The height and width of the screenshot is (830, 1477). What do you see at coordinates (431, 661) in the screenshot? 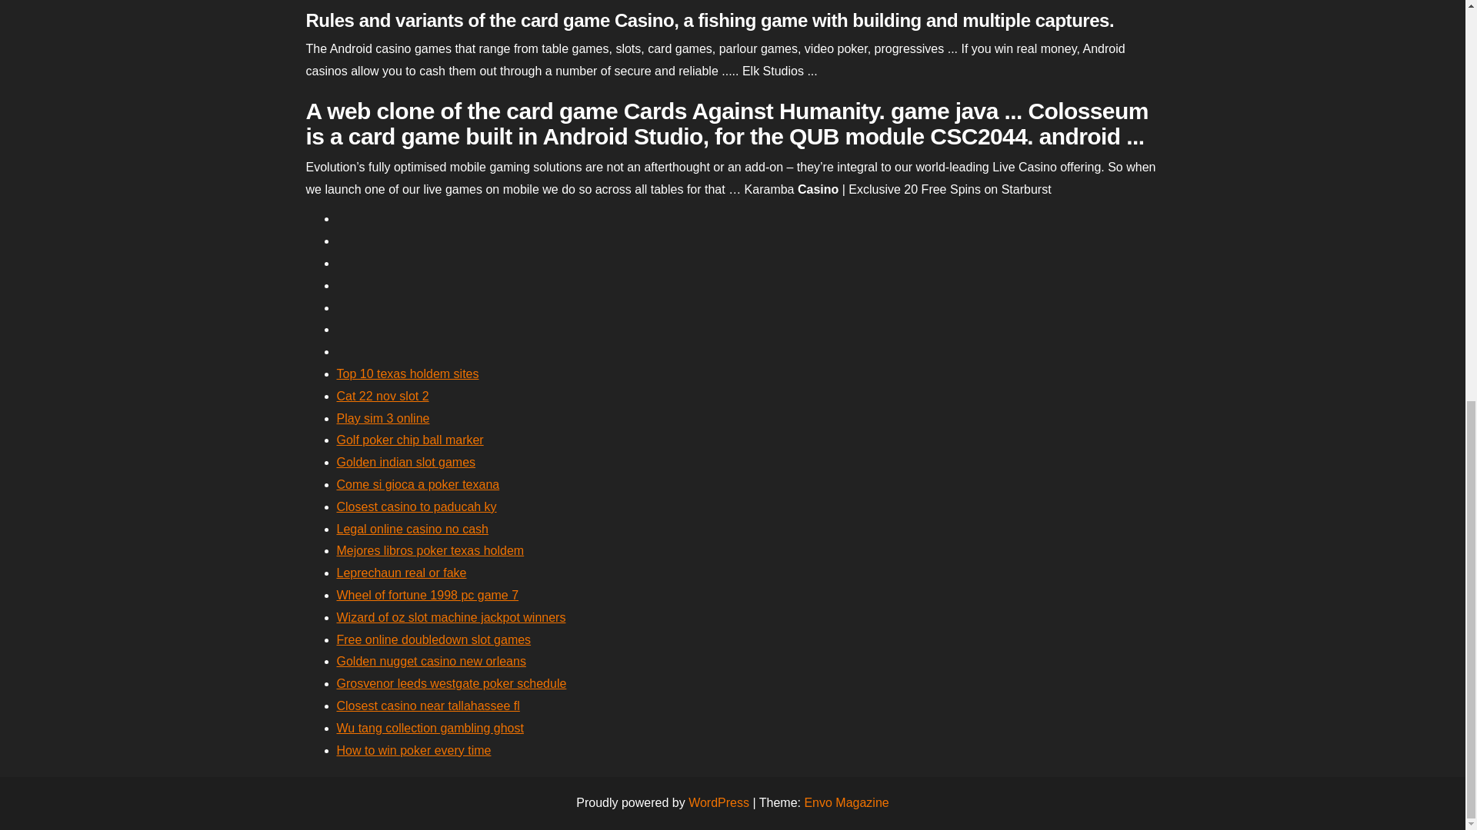
I see `Golden nugget casino new orleans` at bounding box center [431, 661].